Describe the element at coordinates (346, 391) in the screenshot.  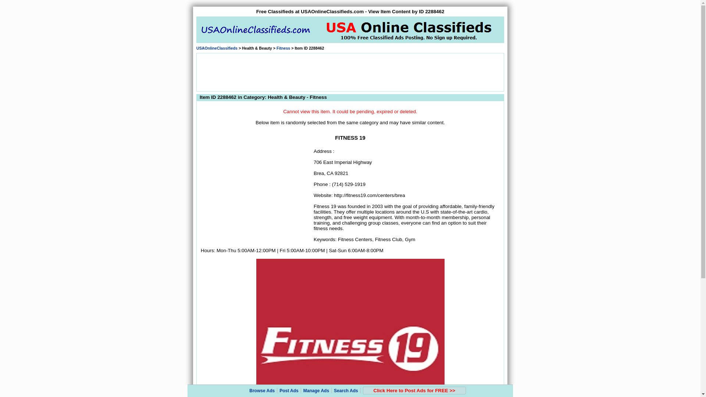
I see `Search Ads` at that location.